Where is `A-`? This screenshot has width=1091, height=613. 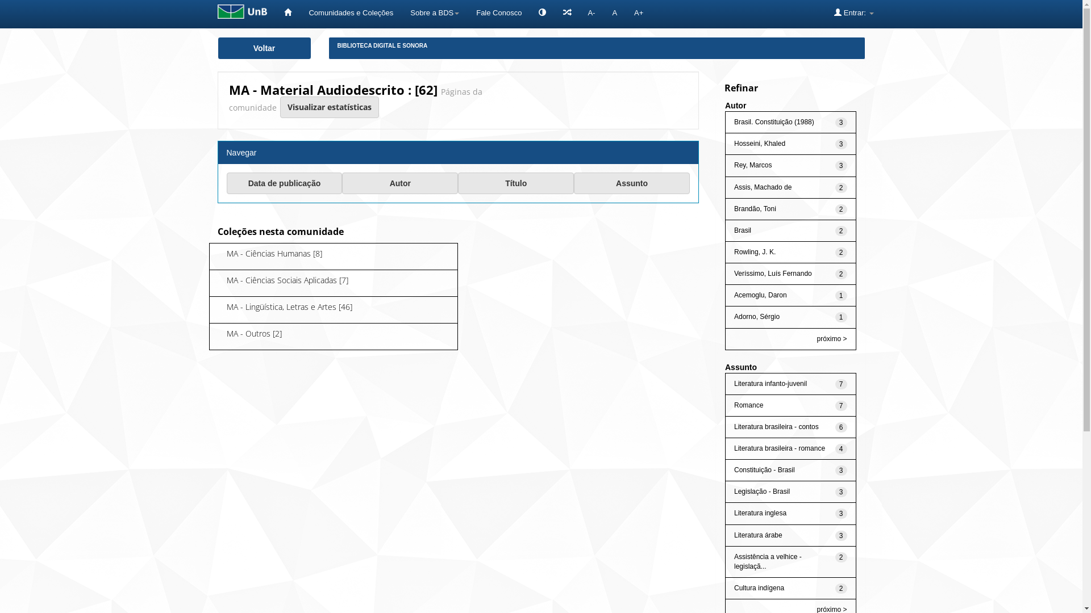
A- is located at coordinates (591, 12).